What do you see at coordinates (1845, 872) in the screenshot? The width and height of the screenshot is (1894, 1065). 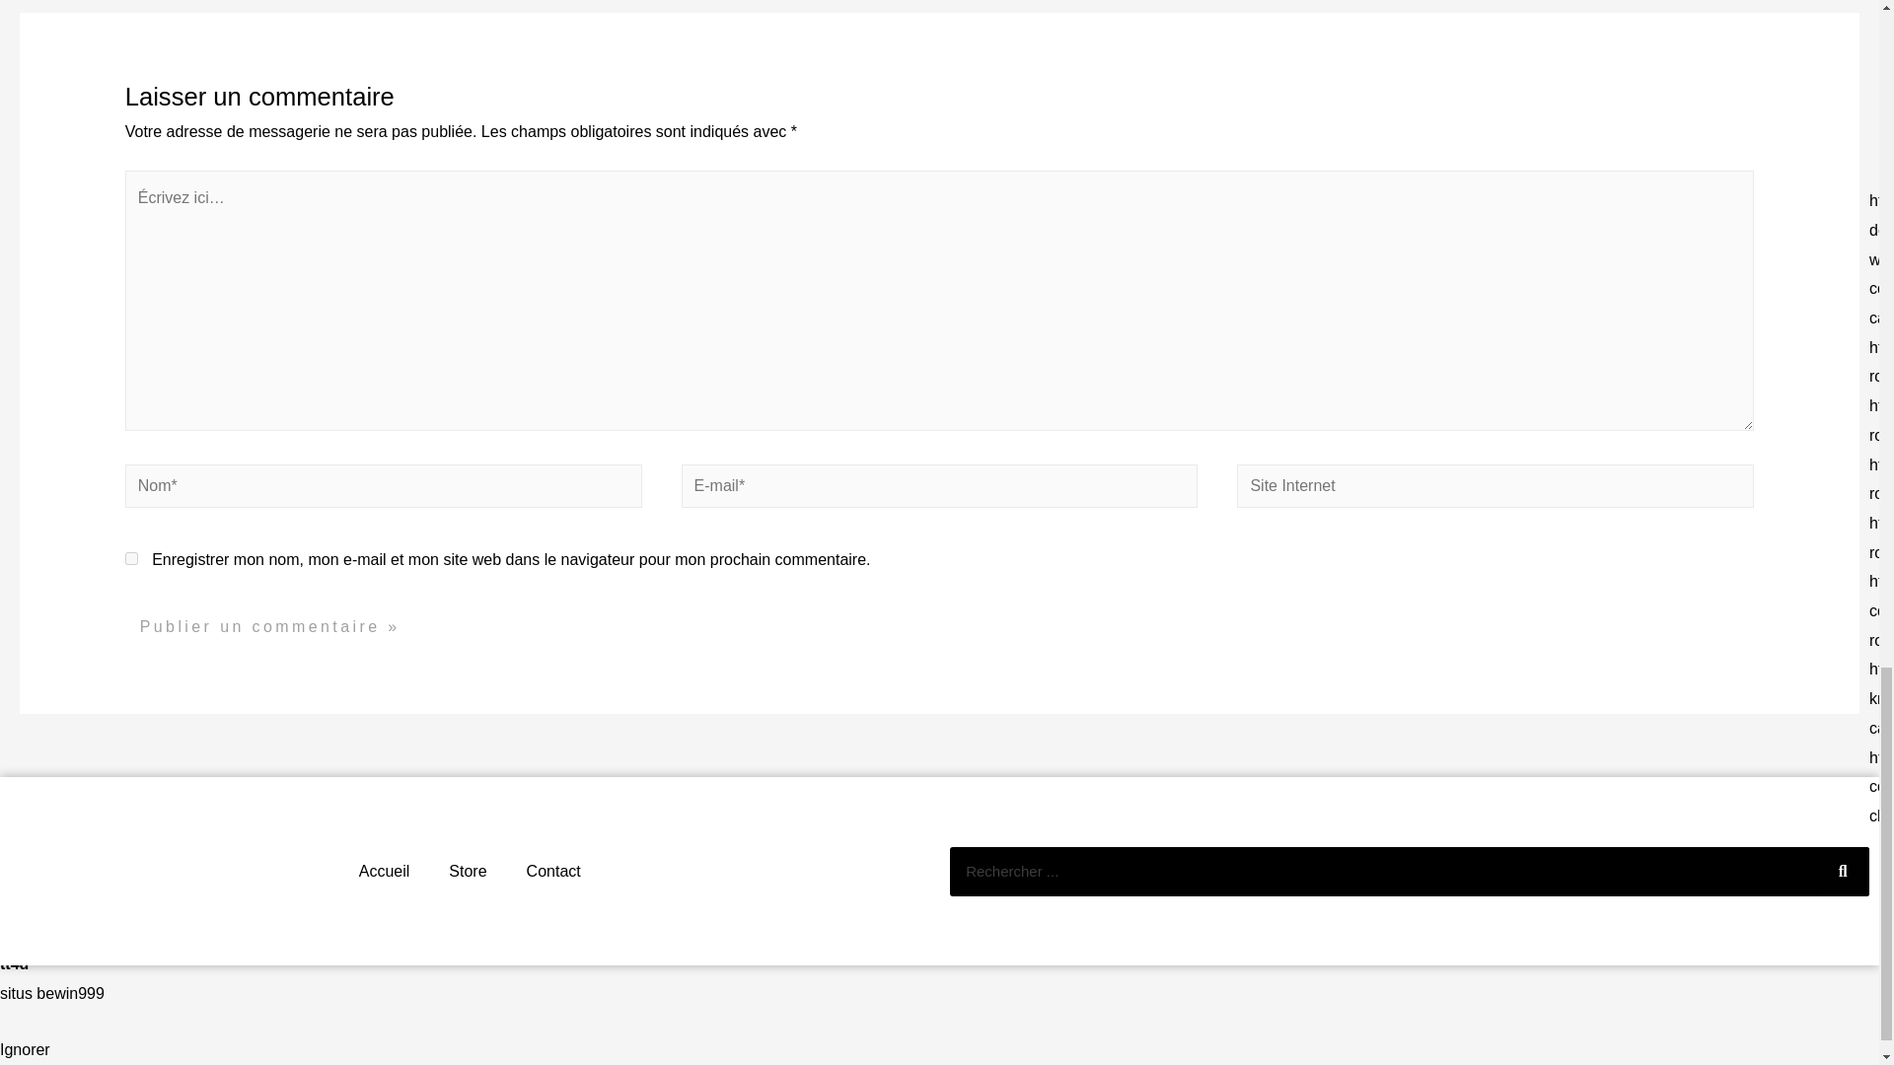 I see `Rechercher ` at bounding box center [1845, 872].